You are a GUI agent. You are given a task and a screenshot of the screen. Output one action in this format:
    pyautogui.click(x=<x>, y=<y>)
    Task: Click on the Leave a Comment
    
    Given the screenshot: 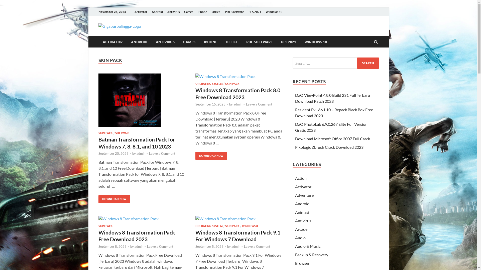 What is the action you would take?
    pyautogui.click(x=259, y=104)
    